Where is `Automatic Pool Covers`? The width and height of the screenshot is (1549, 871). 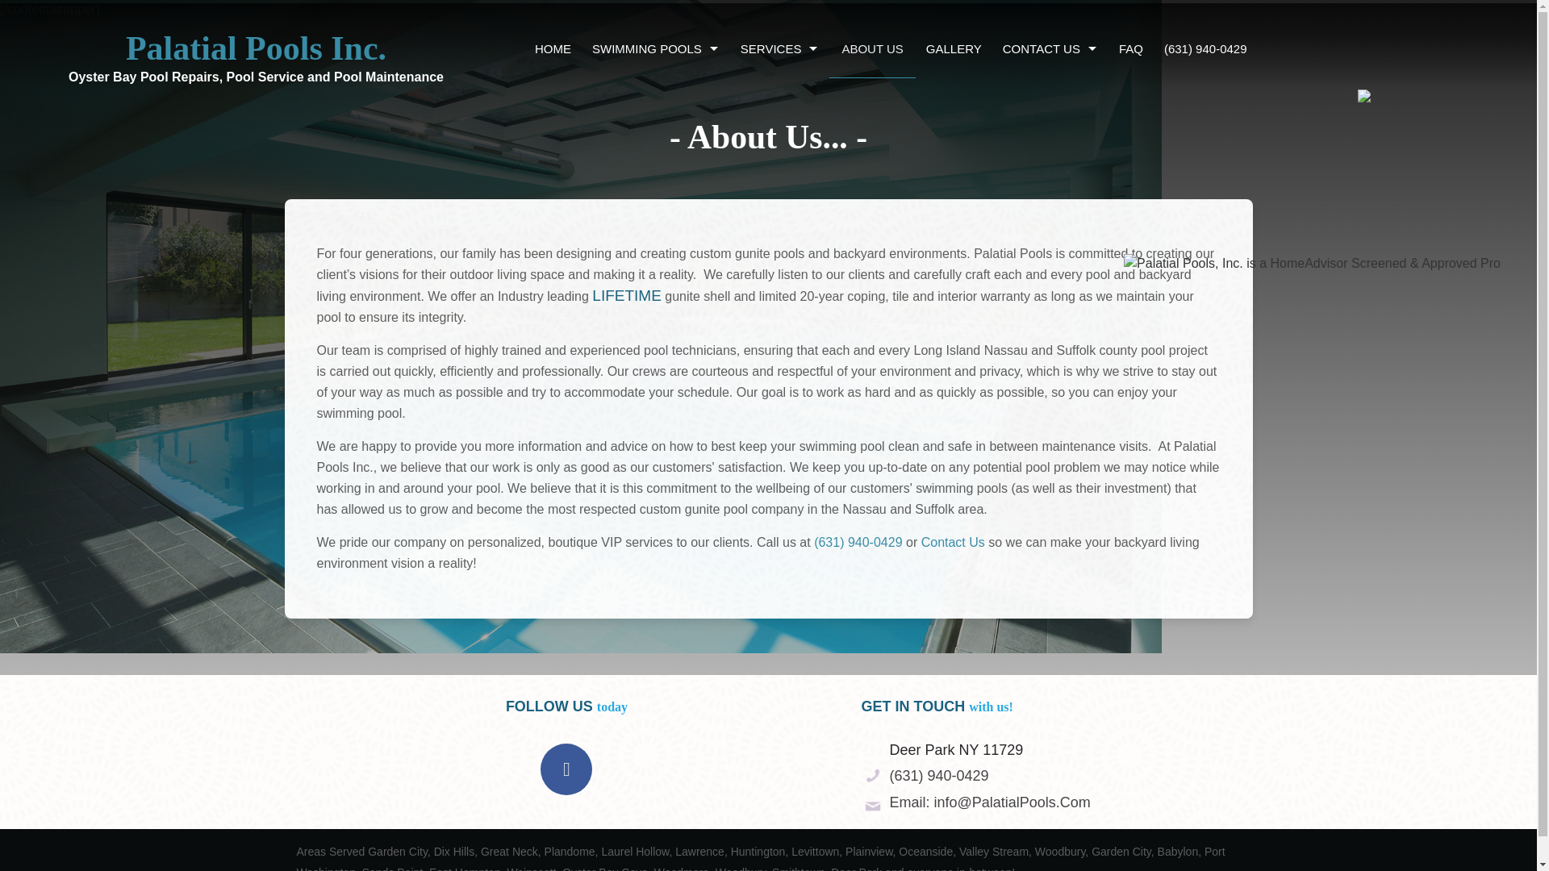
Automatic Pool Covers is located at coordinates (655, 180).